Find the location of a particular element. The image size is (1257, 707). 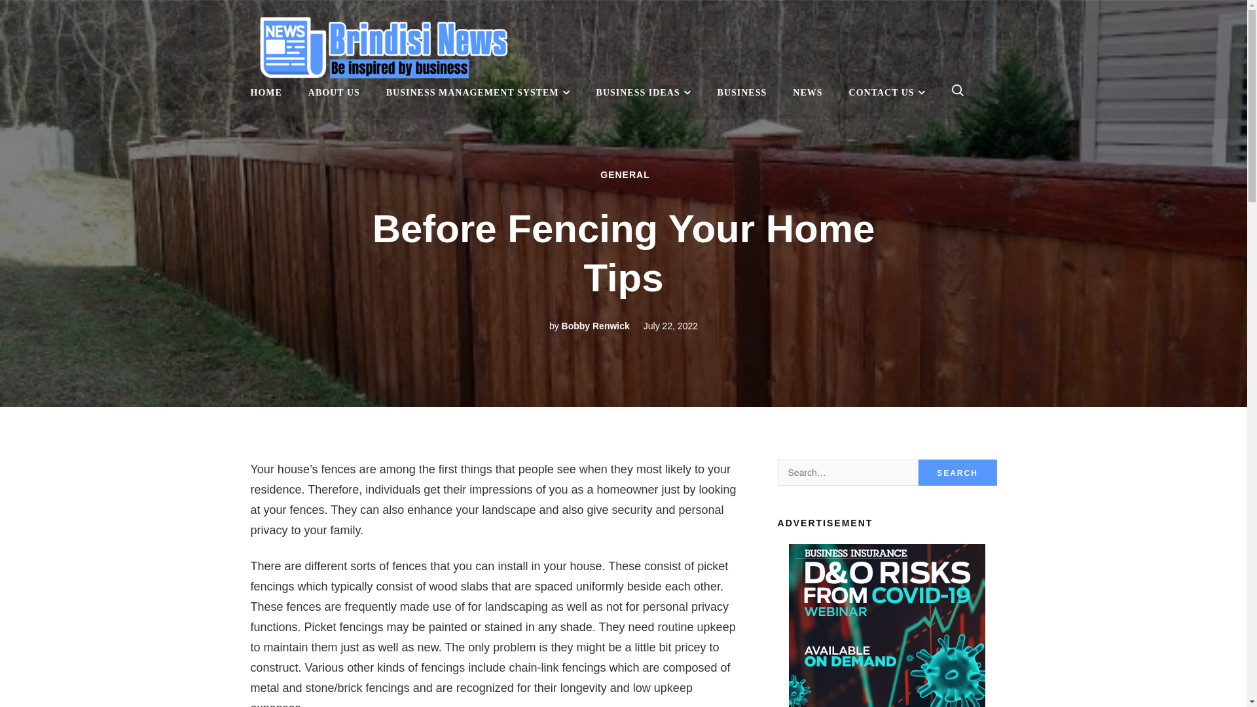

Search is located at coordinates (957, 473).